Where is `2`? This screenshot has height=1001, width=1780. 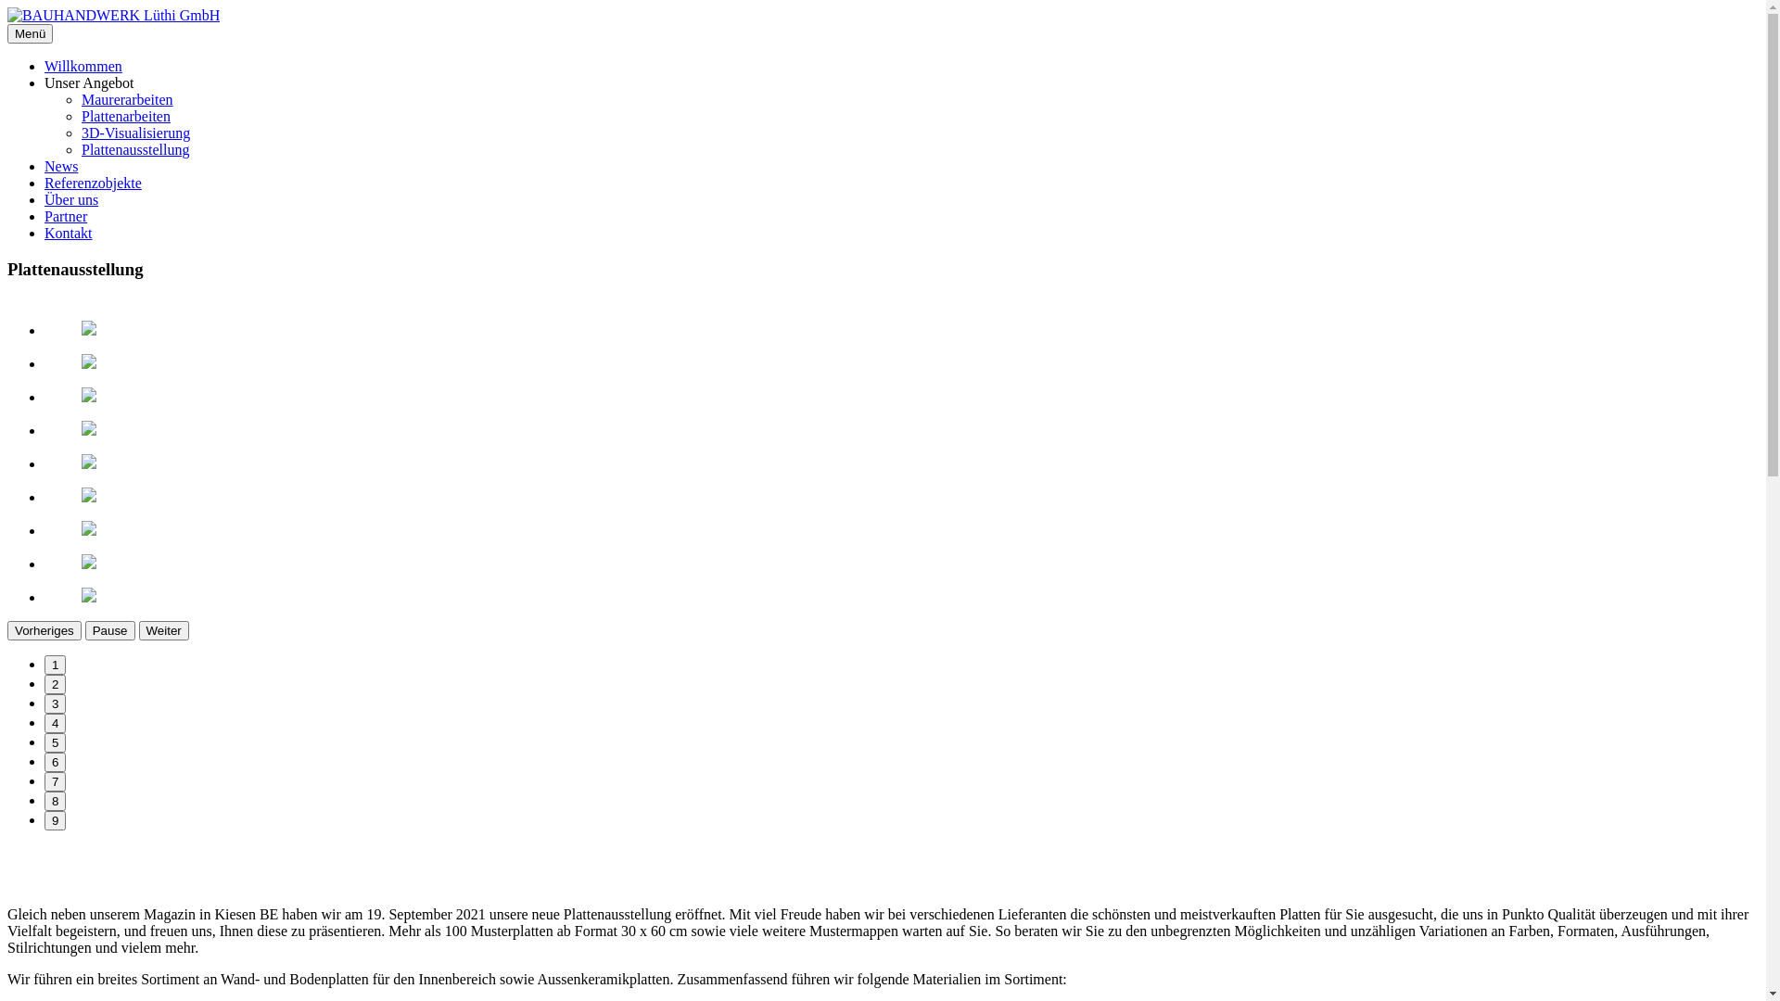 2 is located at coordinates (56, 684).